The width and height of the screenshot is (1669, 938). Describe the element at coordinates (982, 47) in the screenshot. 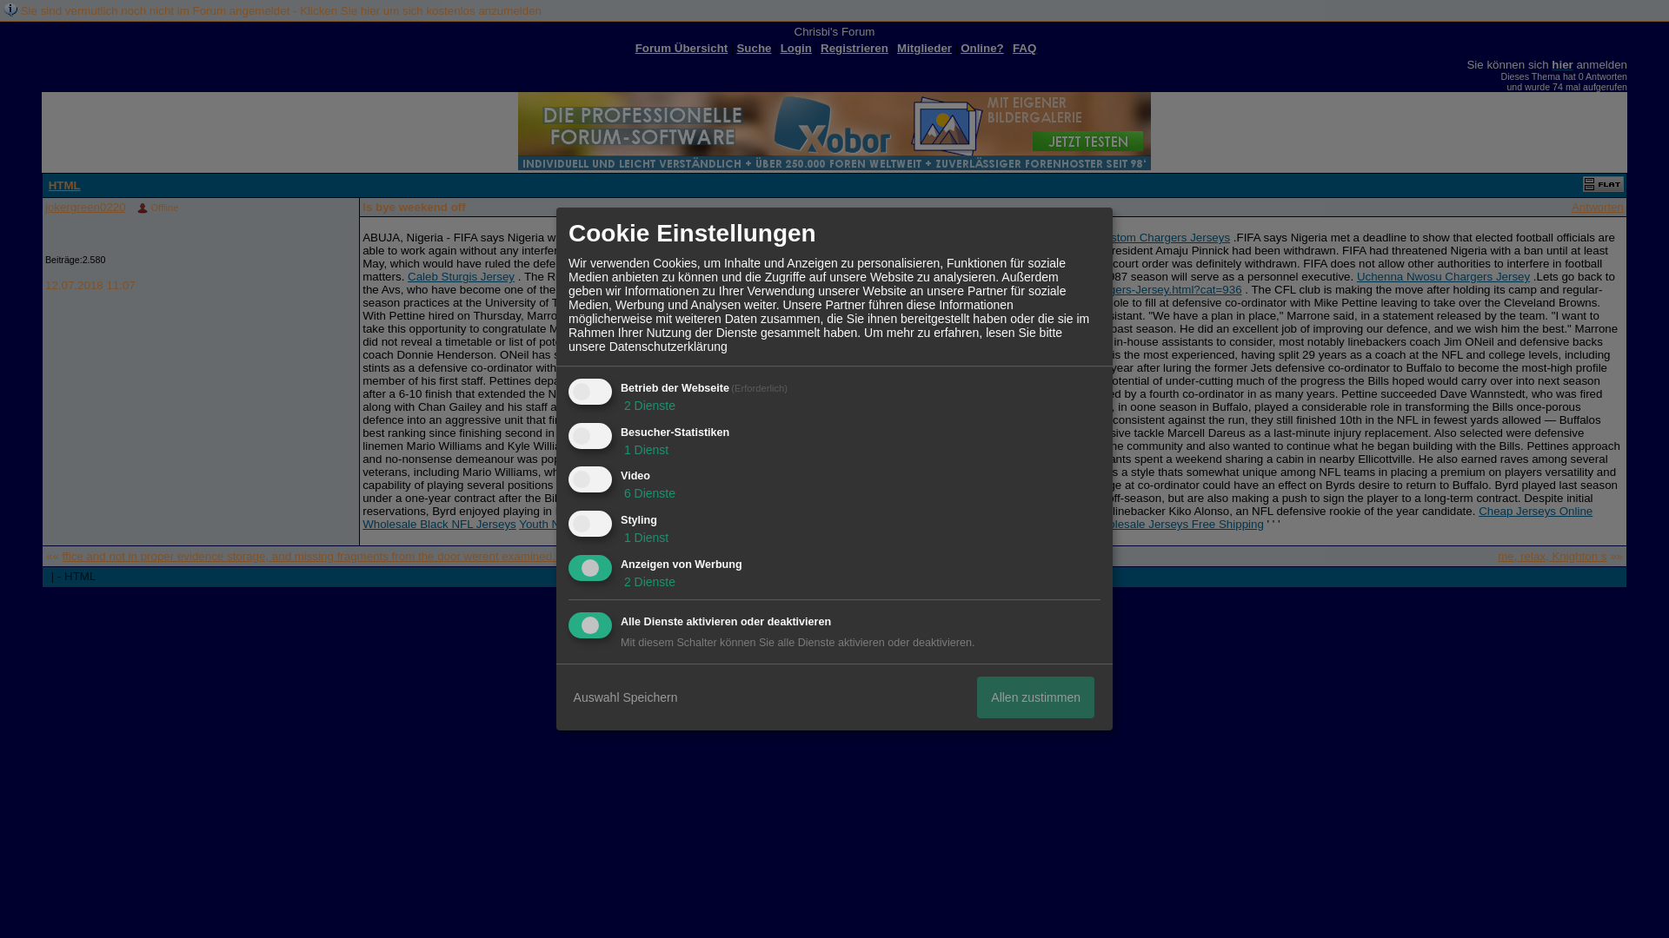

I see `Online?` at that location.